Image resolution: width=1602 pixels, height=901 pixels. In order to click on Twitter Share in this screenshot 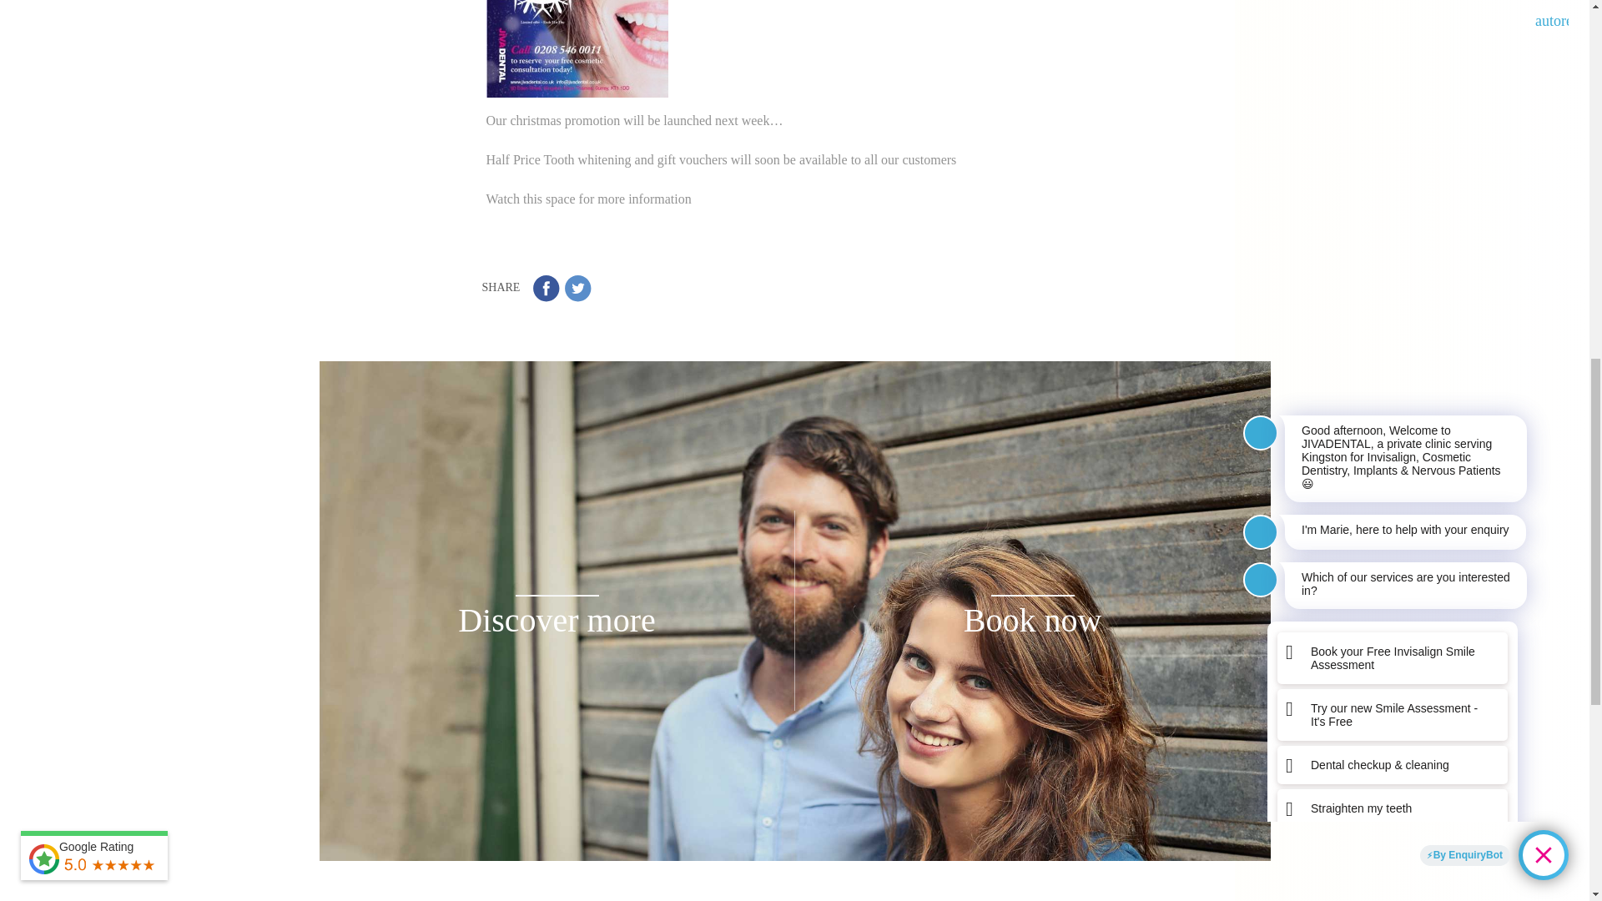, I will do `click(577, 288)`.